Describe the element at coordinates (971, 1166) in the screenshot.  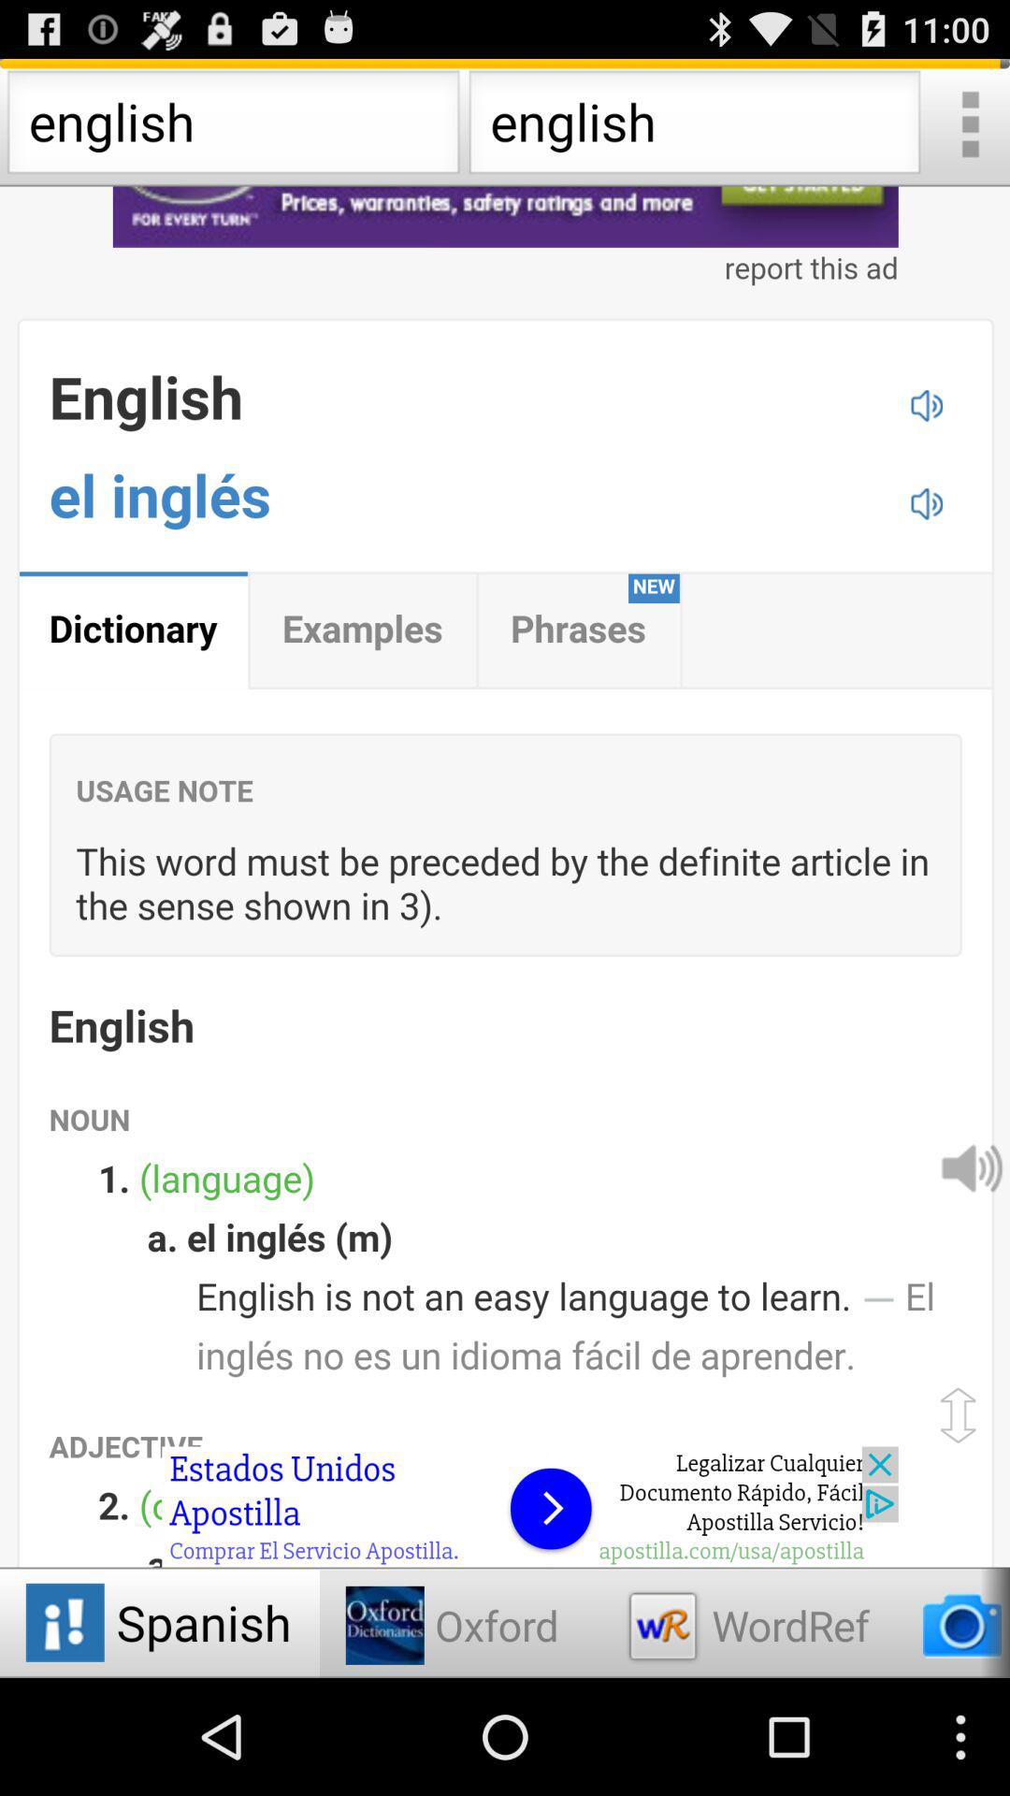
I see `sound option` at that location.